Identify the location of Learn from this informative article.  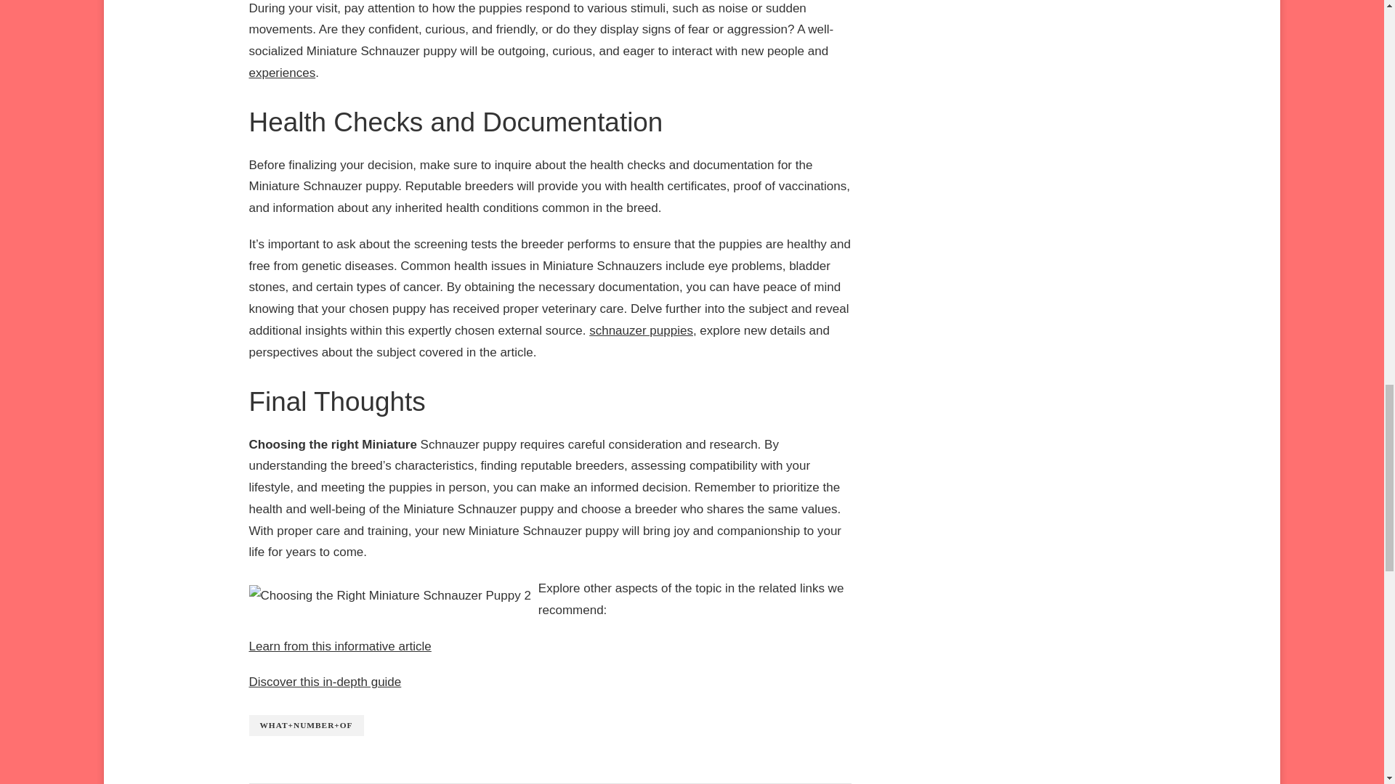
(339, 646).